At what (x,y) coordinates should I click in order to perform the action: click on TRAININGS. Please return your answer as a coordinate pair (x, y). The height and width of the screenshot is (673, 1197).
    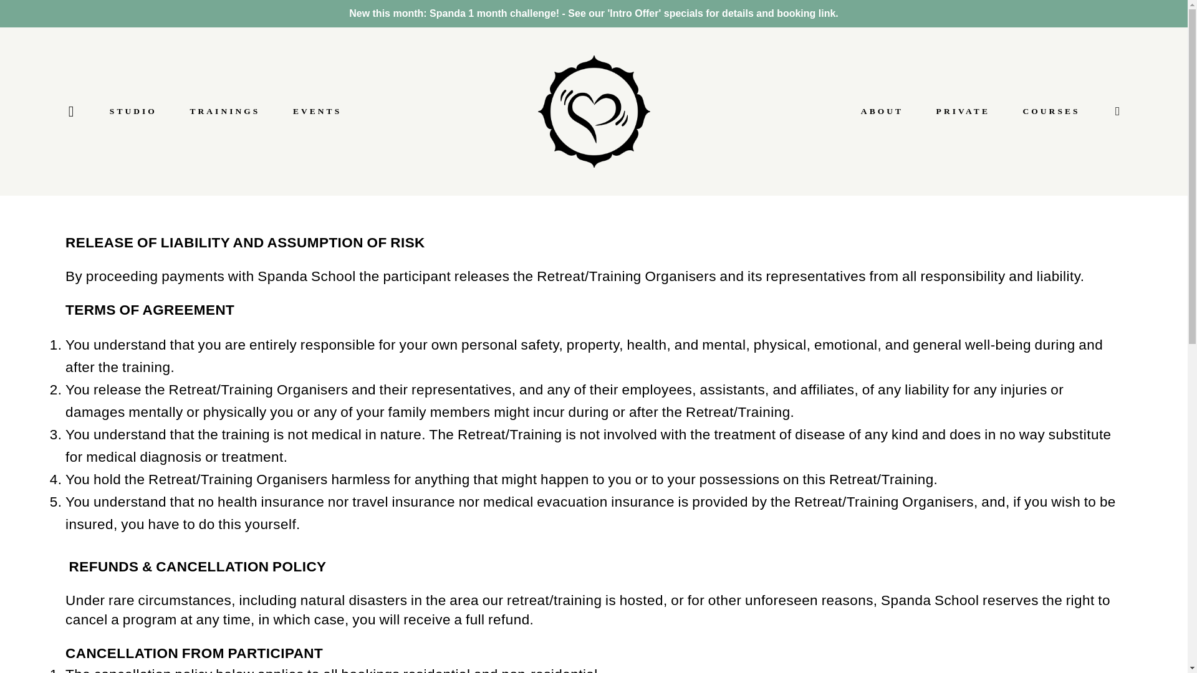
    Looking at the image, I should click on (224, 112).